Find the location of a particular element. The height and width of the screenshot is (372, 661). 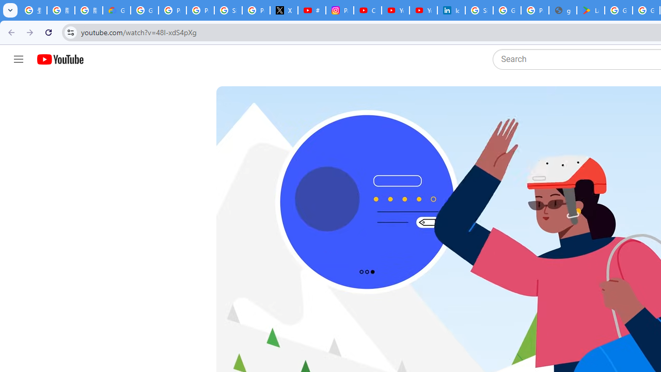

#nbabasketballhighlights - YouTube is located at coordinates (312, 10).